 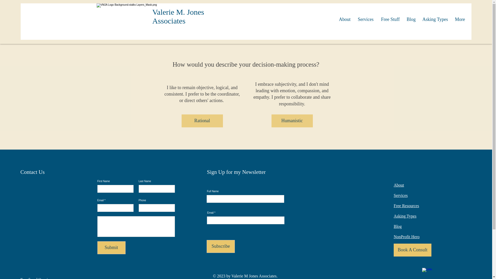 What do you see at coordinates (435, 19) in the screenshot?
I see `Asking Types` at bounding box center [435, 19].